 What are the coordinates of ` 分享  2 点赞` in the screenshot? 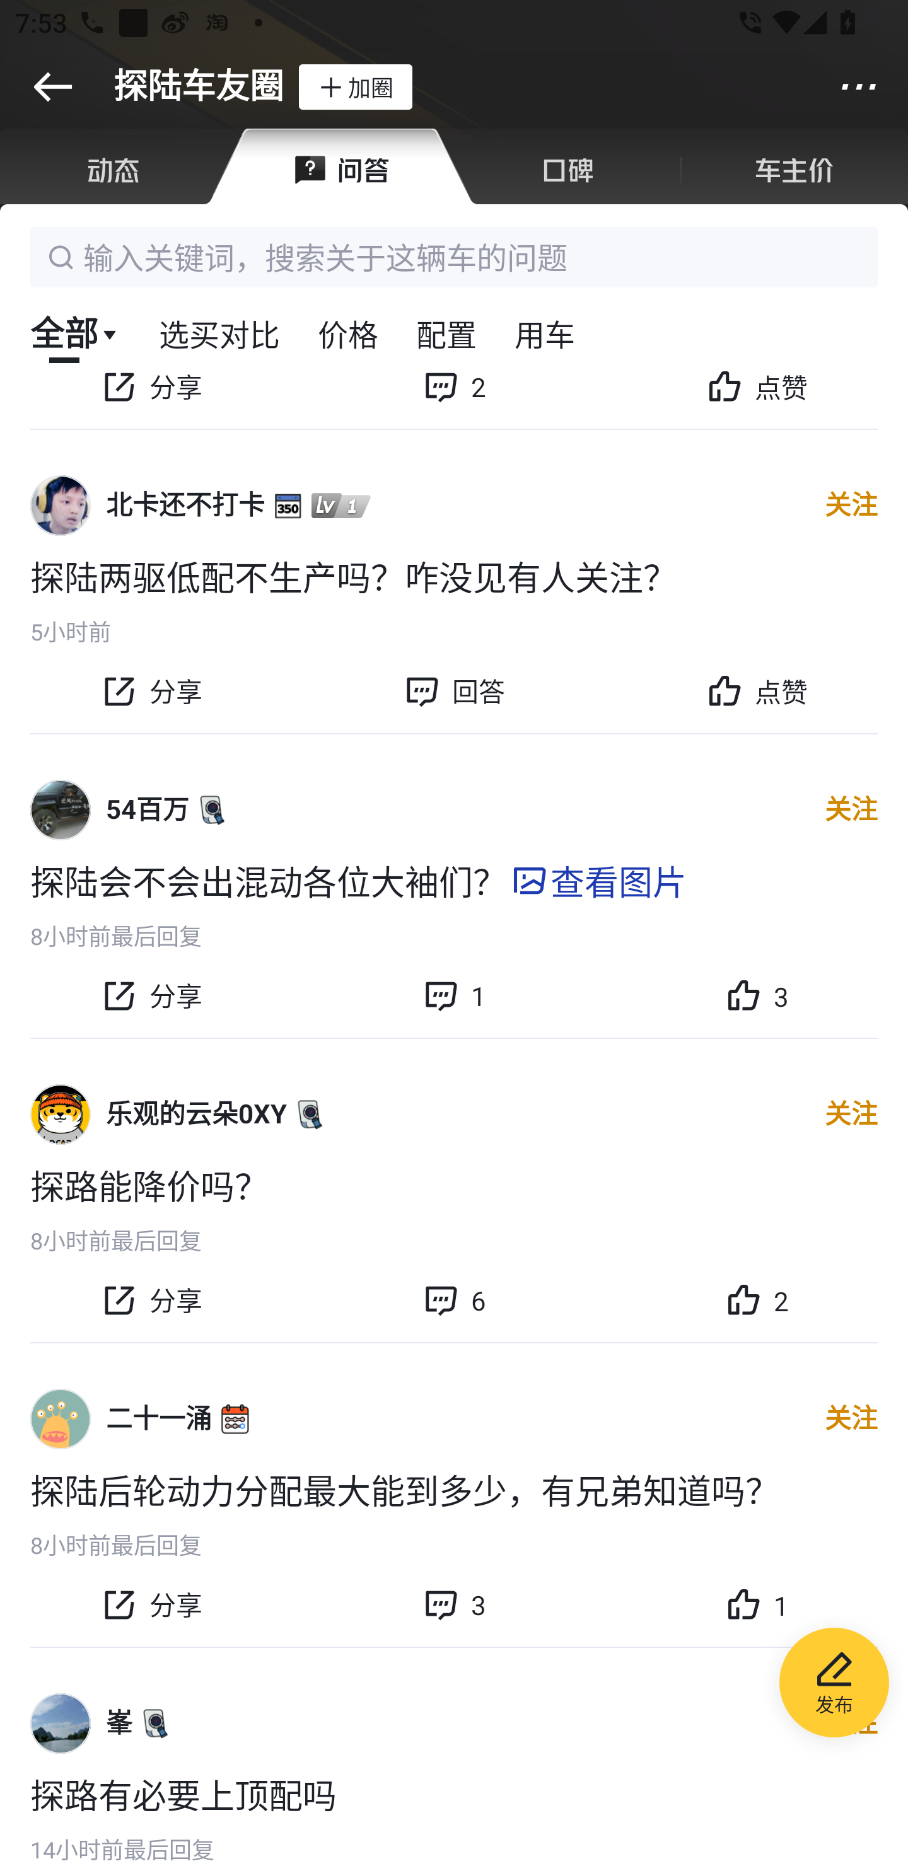 It's located at (454, 409).